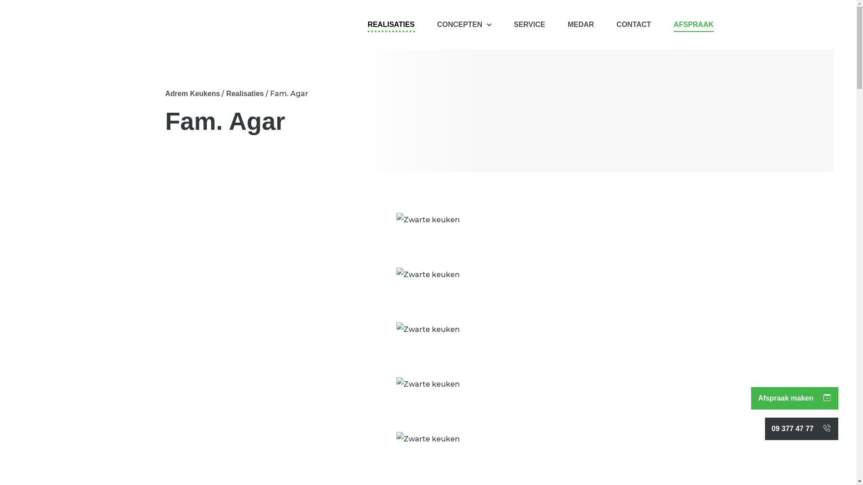 The image size is (863, 485). What do you see at coordinates (464, 27) in the screenshot?
I see `CONCEPTEN` at bounding box center [464, 27].